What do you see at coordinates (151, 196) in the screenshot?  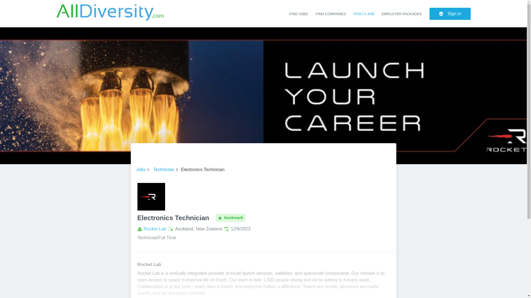 I see `Electronics Technician` at bounding box center [151, 196].